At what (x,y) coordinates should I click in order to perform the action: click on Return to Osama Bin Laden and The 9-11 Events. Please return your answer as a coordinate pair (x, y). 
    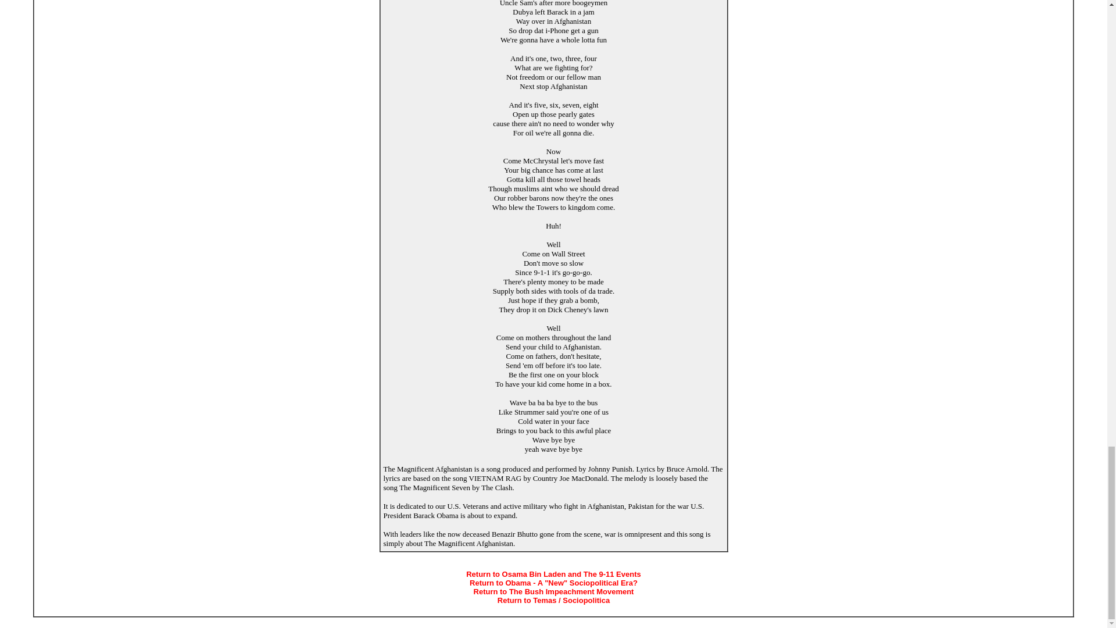
    Looking at the image, I should click on (553, 573).